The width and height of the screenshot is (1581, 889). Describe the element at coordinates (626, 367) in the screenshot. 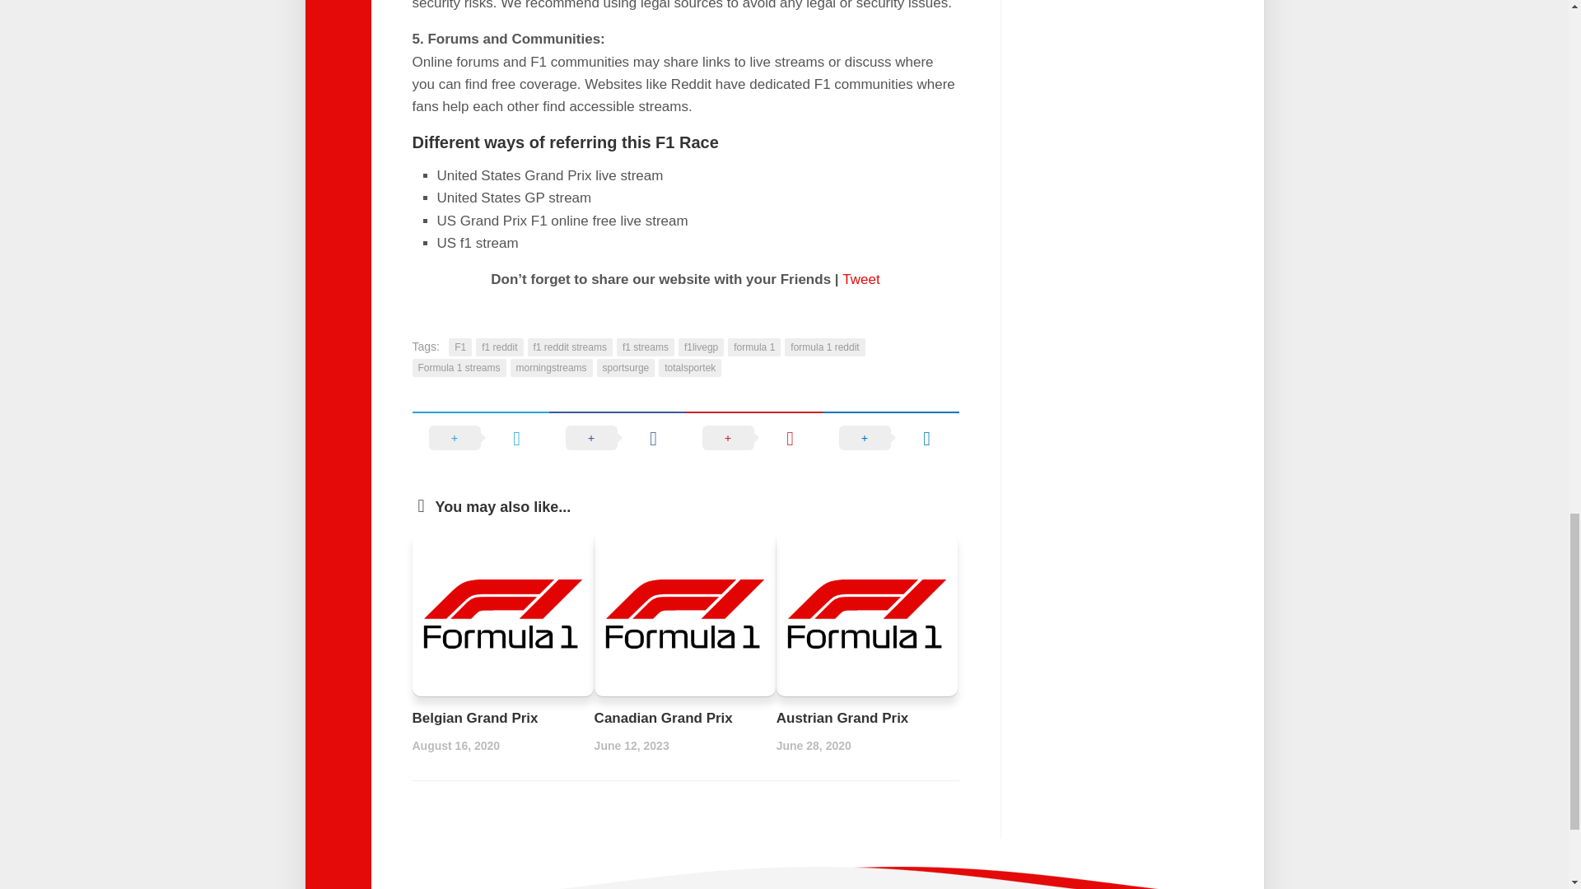

I see `sportsurge` at that location.